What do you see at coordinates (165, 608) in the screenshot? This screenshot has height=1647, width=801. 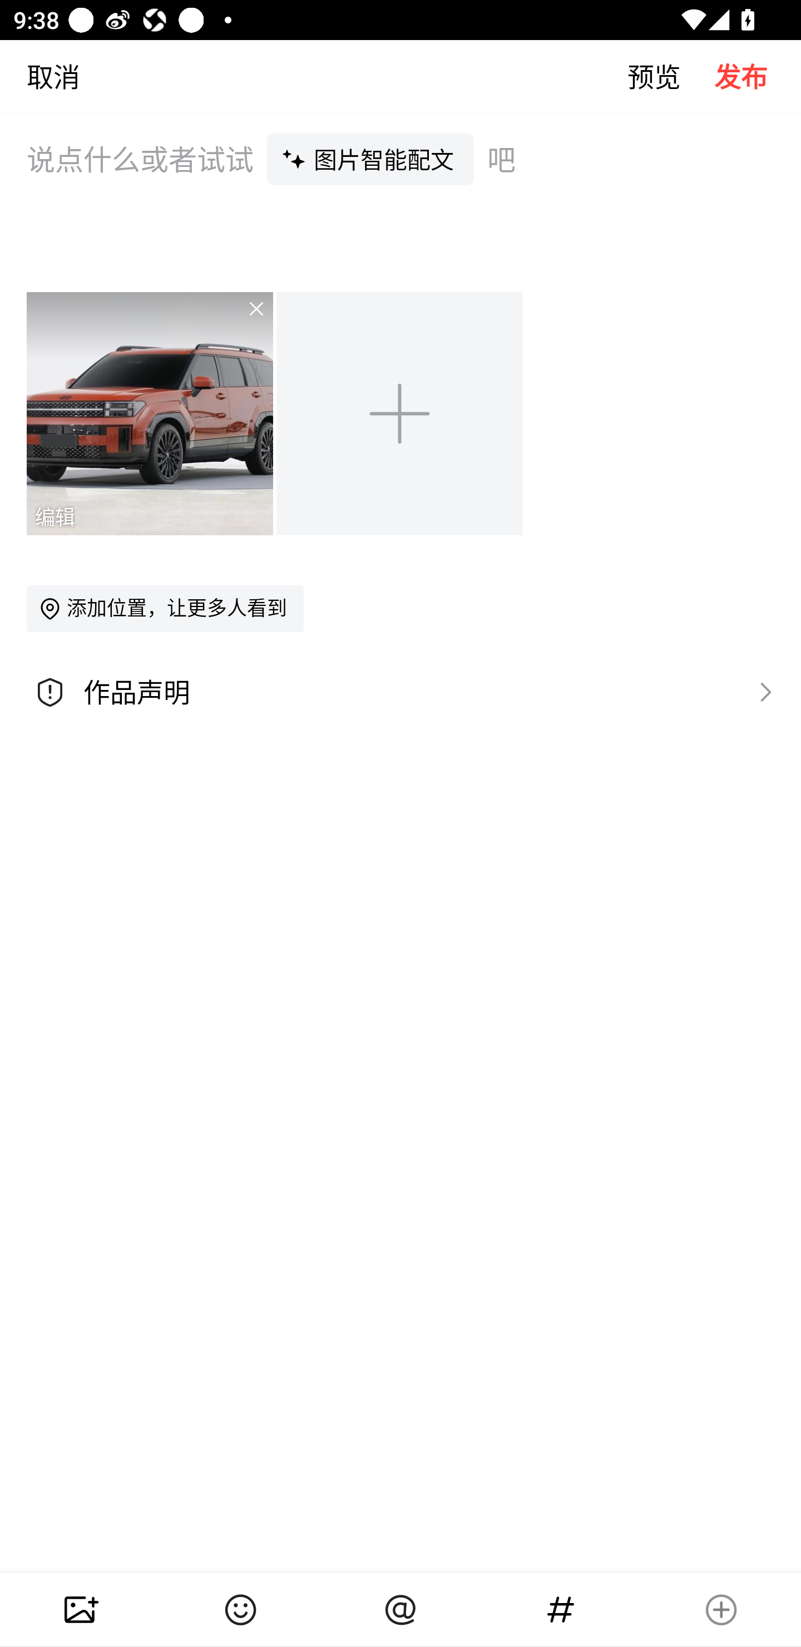 I see `添加位置，让更多人看到` at bounding box center [165, 608].